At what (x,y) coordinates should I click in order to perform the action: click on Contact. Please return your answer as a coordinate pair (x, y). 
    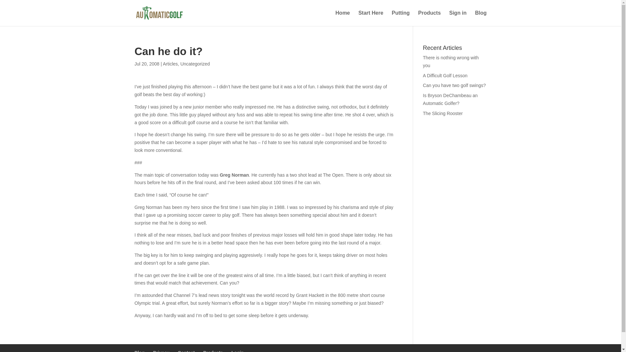
    Looking at the image, I should click on (186, 351).